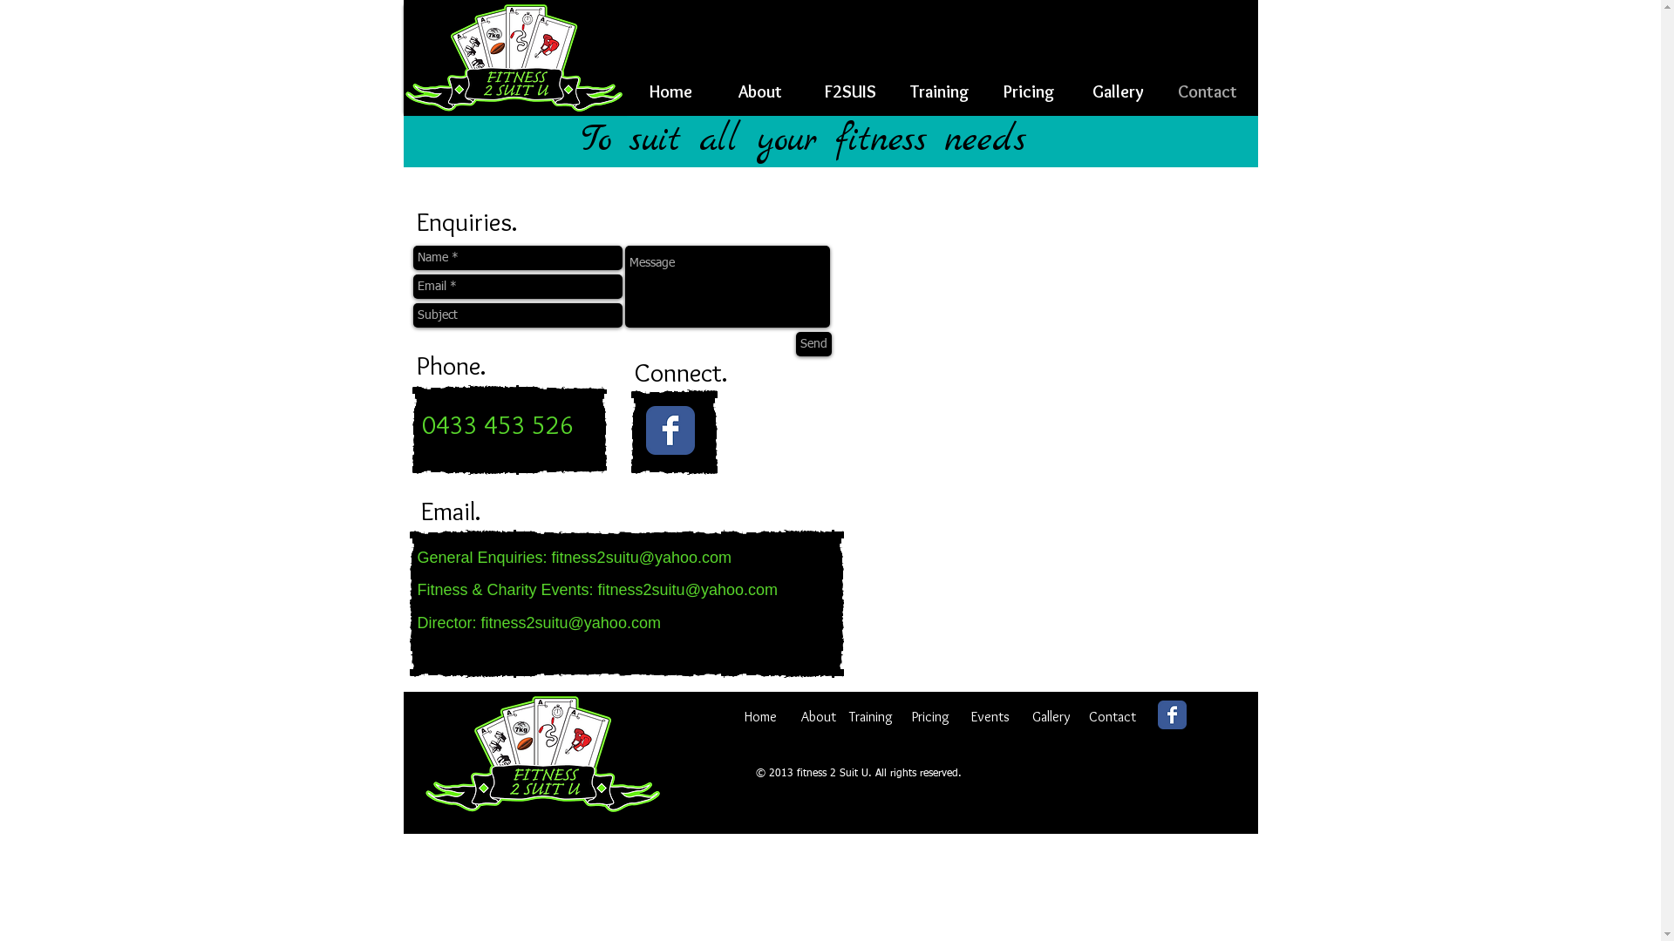 The height and width of the screenshot is (941, 1674). What do you see at coordinates (931, 714) in the screenshot?
I see `Pricing` at bounding box center [931, 714].